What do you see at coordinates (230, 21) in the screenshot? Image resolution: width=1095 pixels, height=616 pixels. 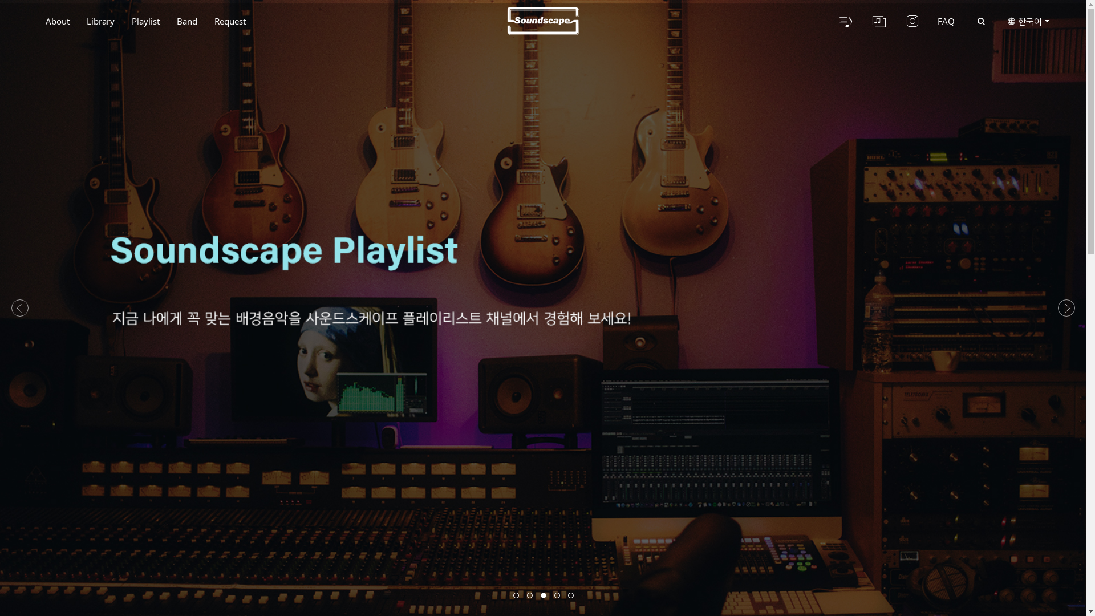 I see `Request` at bounding box center [230, 21].